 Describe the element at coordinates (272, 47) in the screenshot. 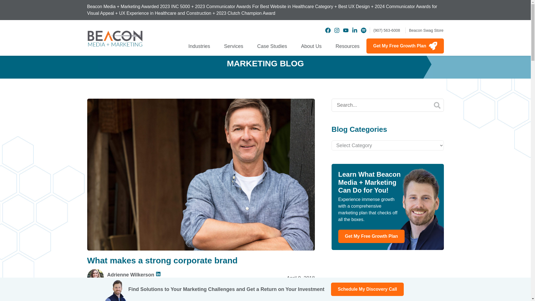

I see `Case Studies` at that location.